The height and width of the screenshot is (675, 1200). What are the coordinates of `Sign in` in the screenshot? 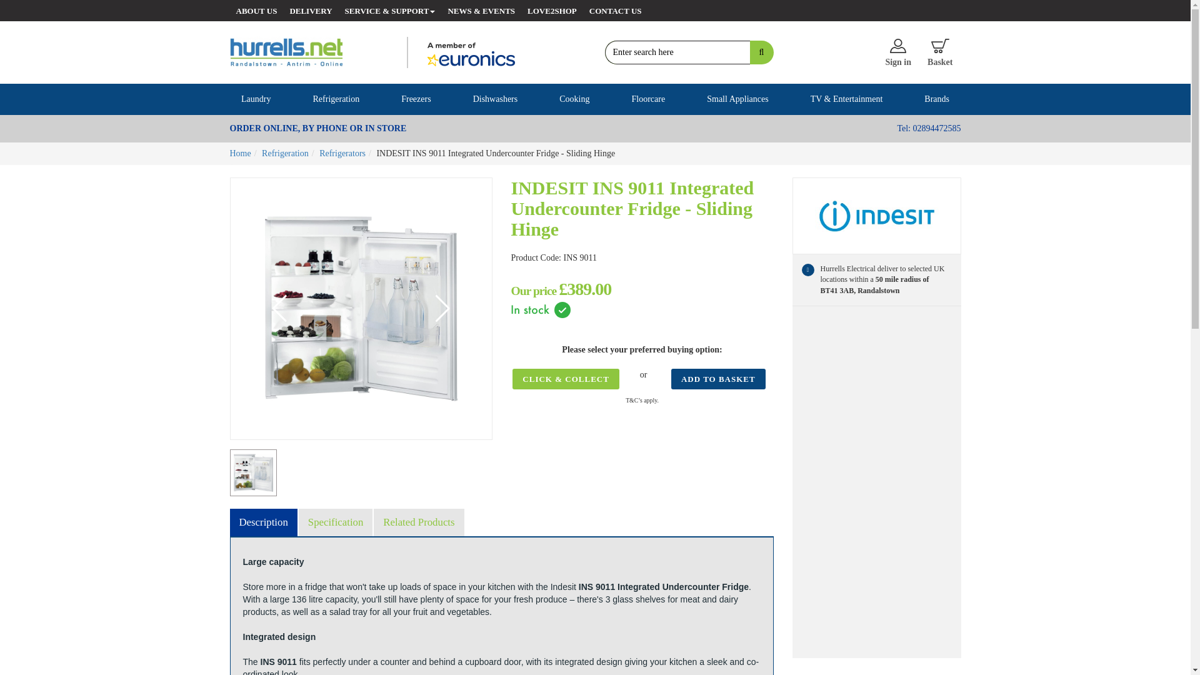 It's located at (897, 52).